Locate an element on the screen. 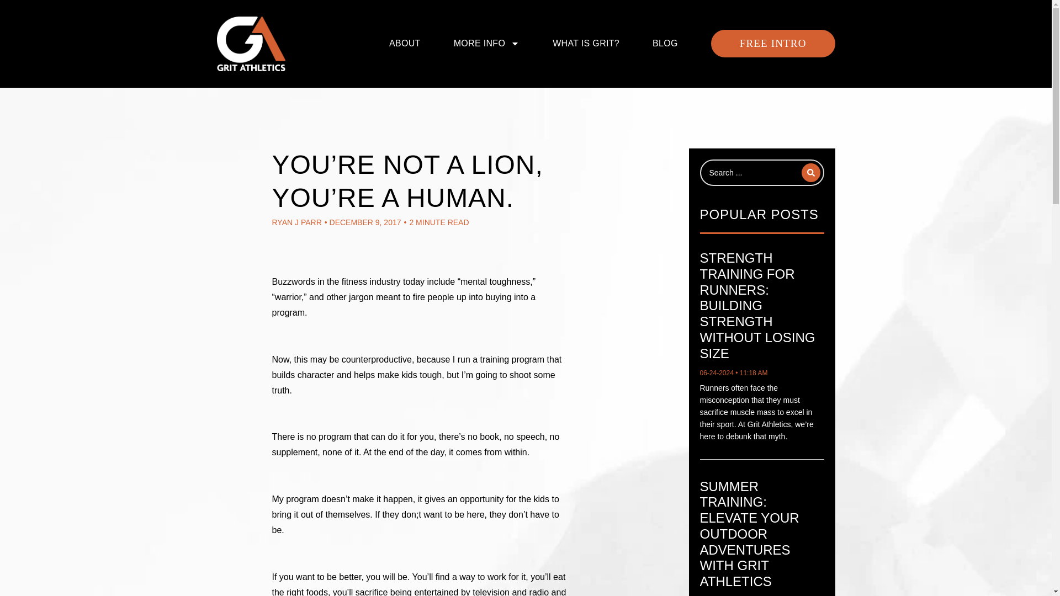 Image resolution: width=1060 pixels, height=596 pixels. ABOUT is located at coordinates (405, 43).